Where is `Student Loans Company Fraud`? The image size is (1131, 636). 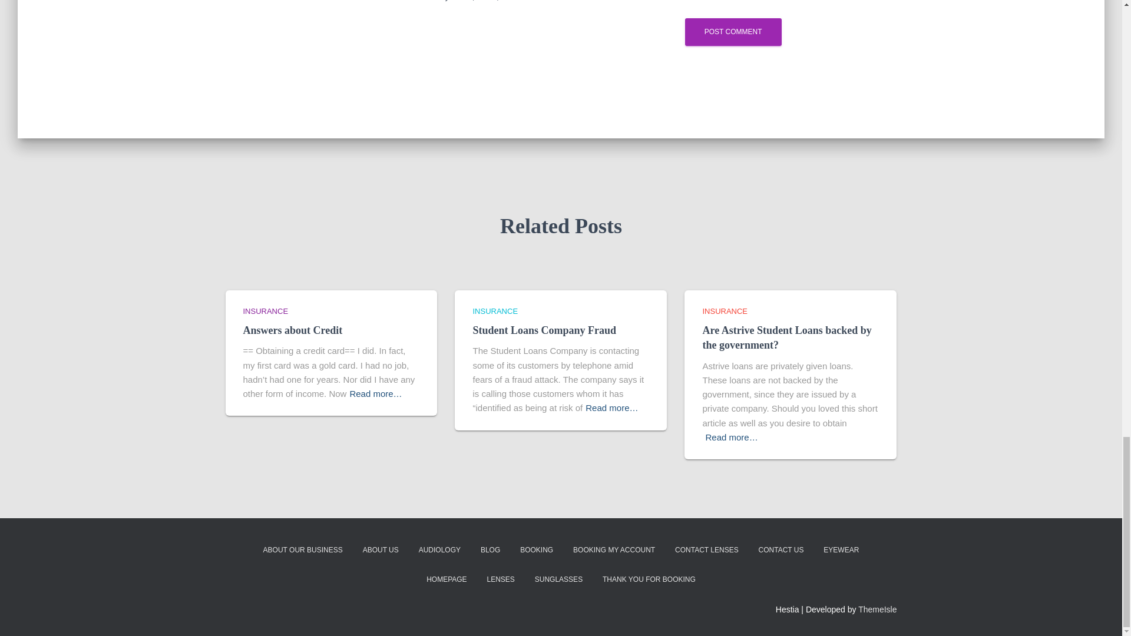
Student Loans Company Fraud is located at coordinates (544, 330).